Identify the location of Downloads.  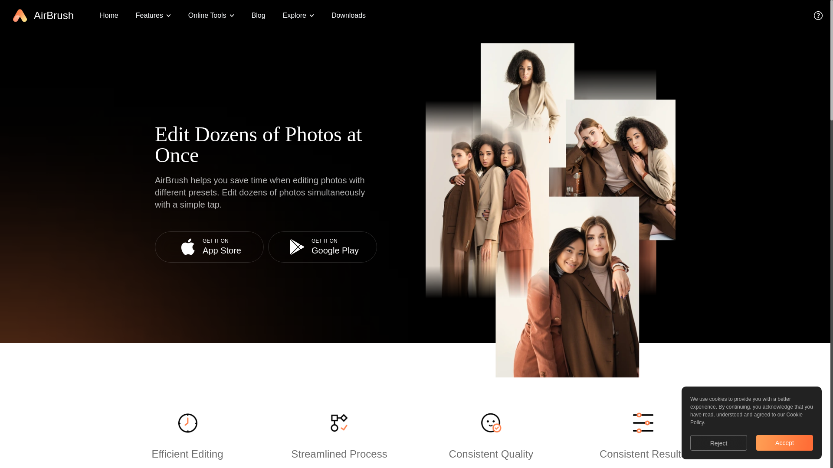
(323, 247).